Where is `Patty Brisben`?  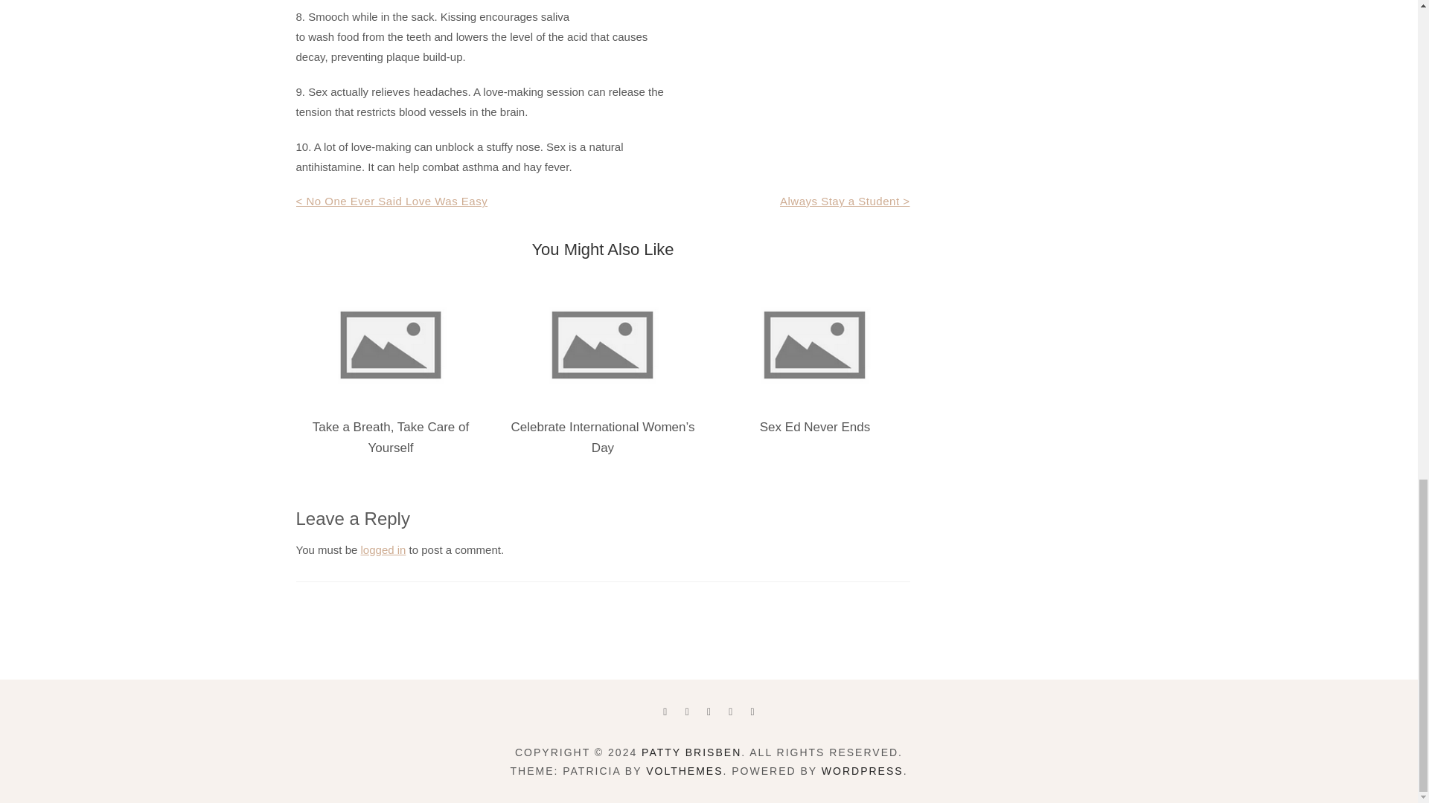
Patty Brisben is located at coordinates (691, 752).